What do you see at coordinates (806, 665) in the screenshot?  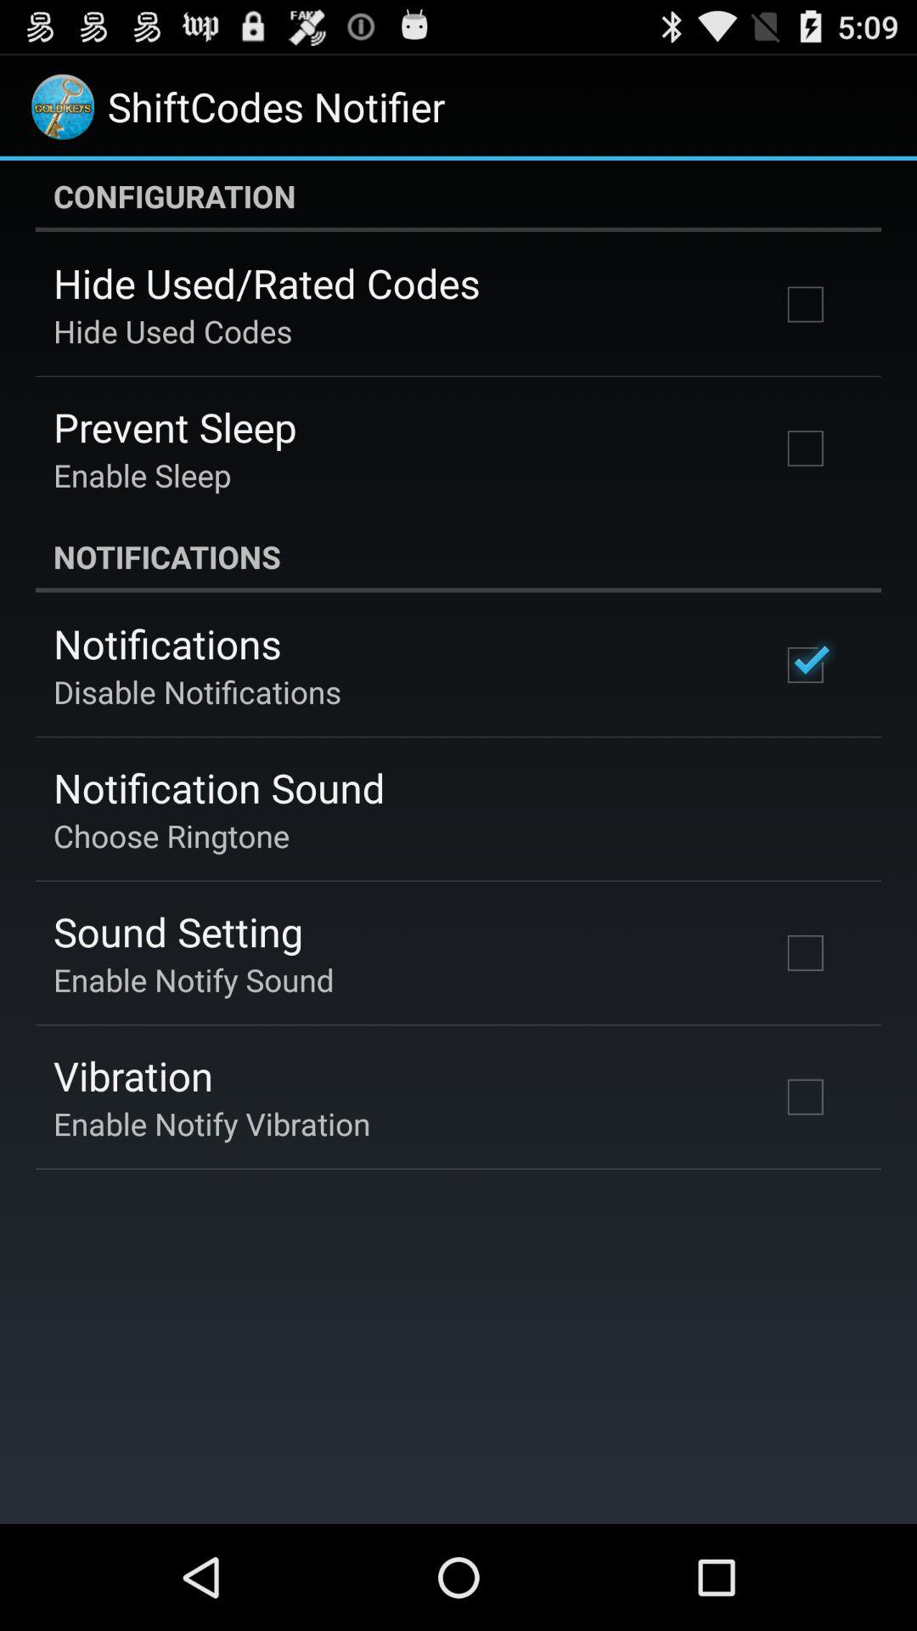 I see `click on the tick check box` at bounding box center [806, 665].